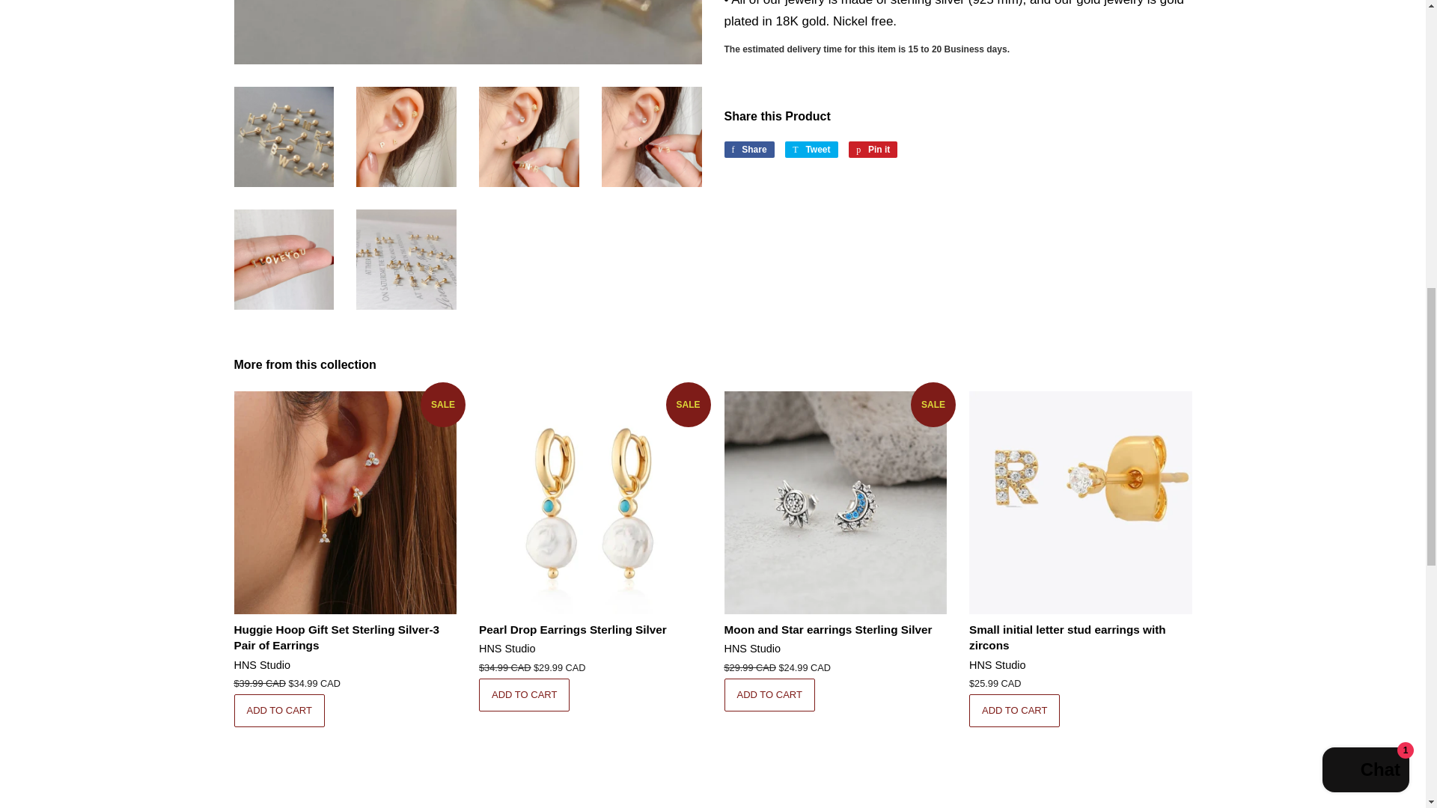 This screenshot has height=808, width=1437. Describe the element at coordinates (278, 711) in the screenshot. I see `Add to cart` at that location.